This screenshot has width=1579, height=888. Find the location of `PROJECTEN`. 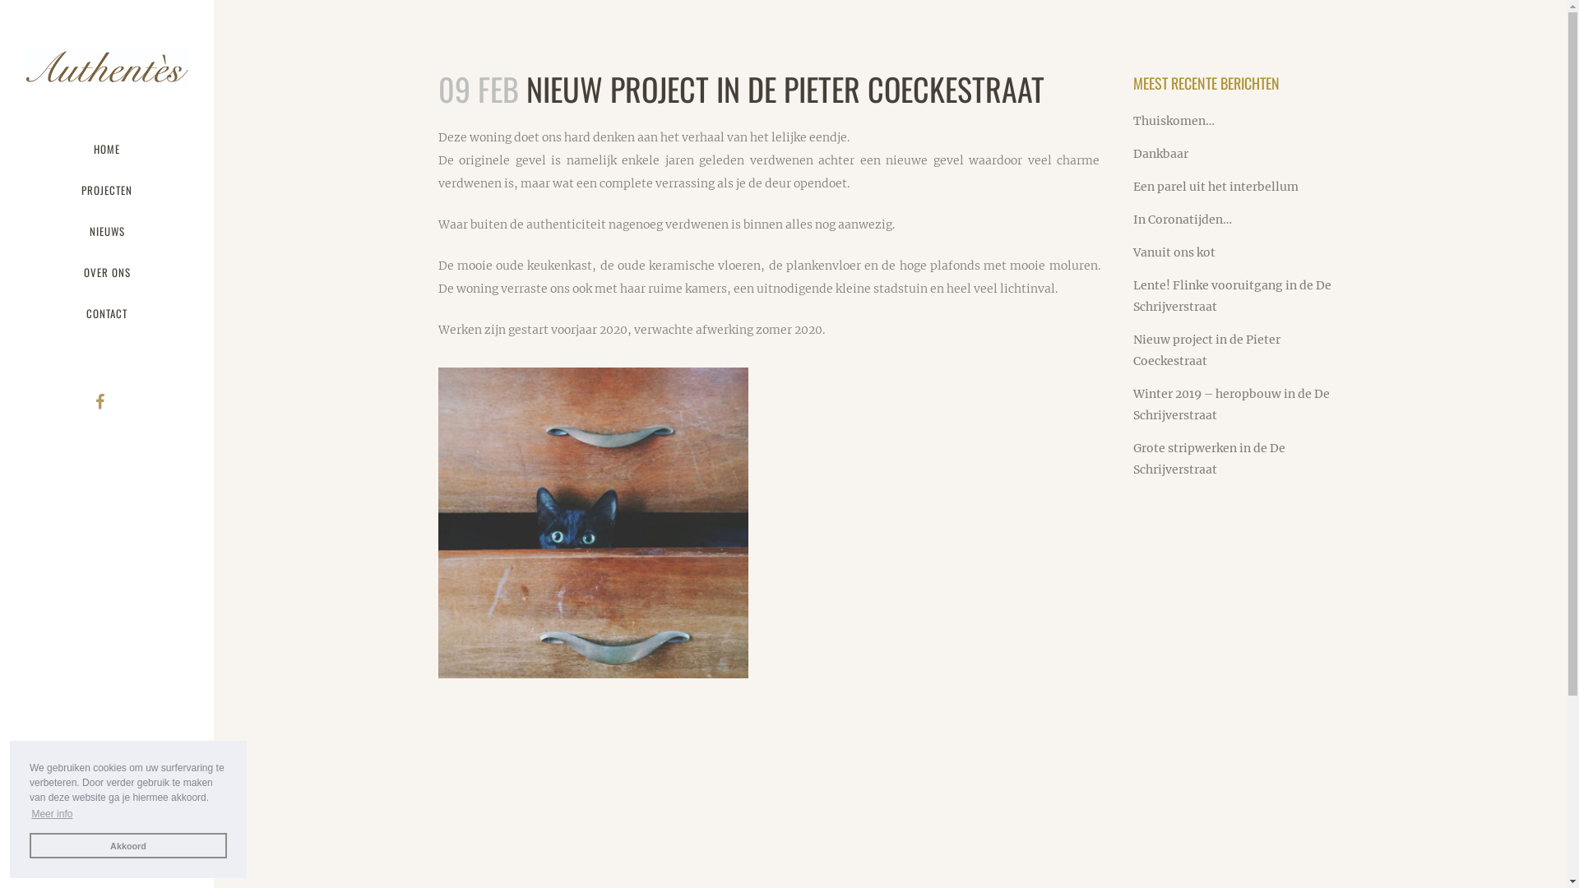

PROJECTEN is located at coordinates (107, 190).